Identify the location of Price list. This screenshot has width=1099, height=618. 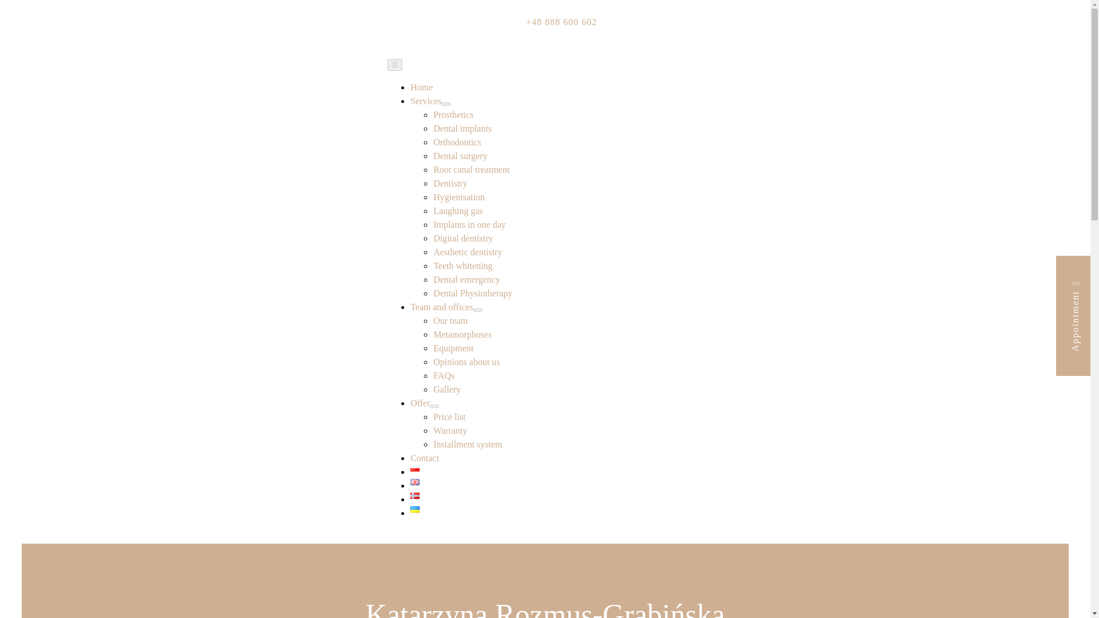
(449, 417).